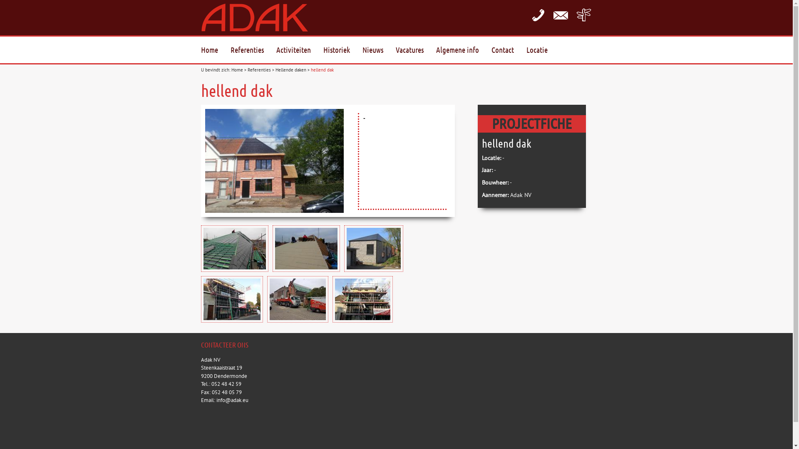  What do you see at coordinates (322, 70) in the screenshot?
I see `hellend dak` at bounding box center [322, 70].